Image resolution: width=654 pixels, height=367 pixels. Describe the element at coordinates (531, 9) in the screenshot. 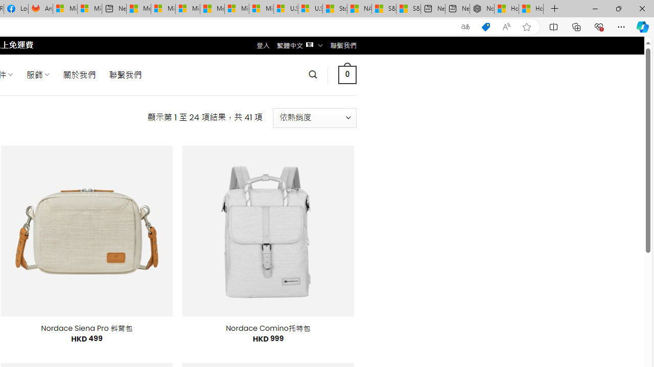

I see `How to Use a Monitor With Your Closed Laptop` at that location.